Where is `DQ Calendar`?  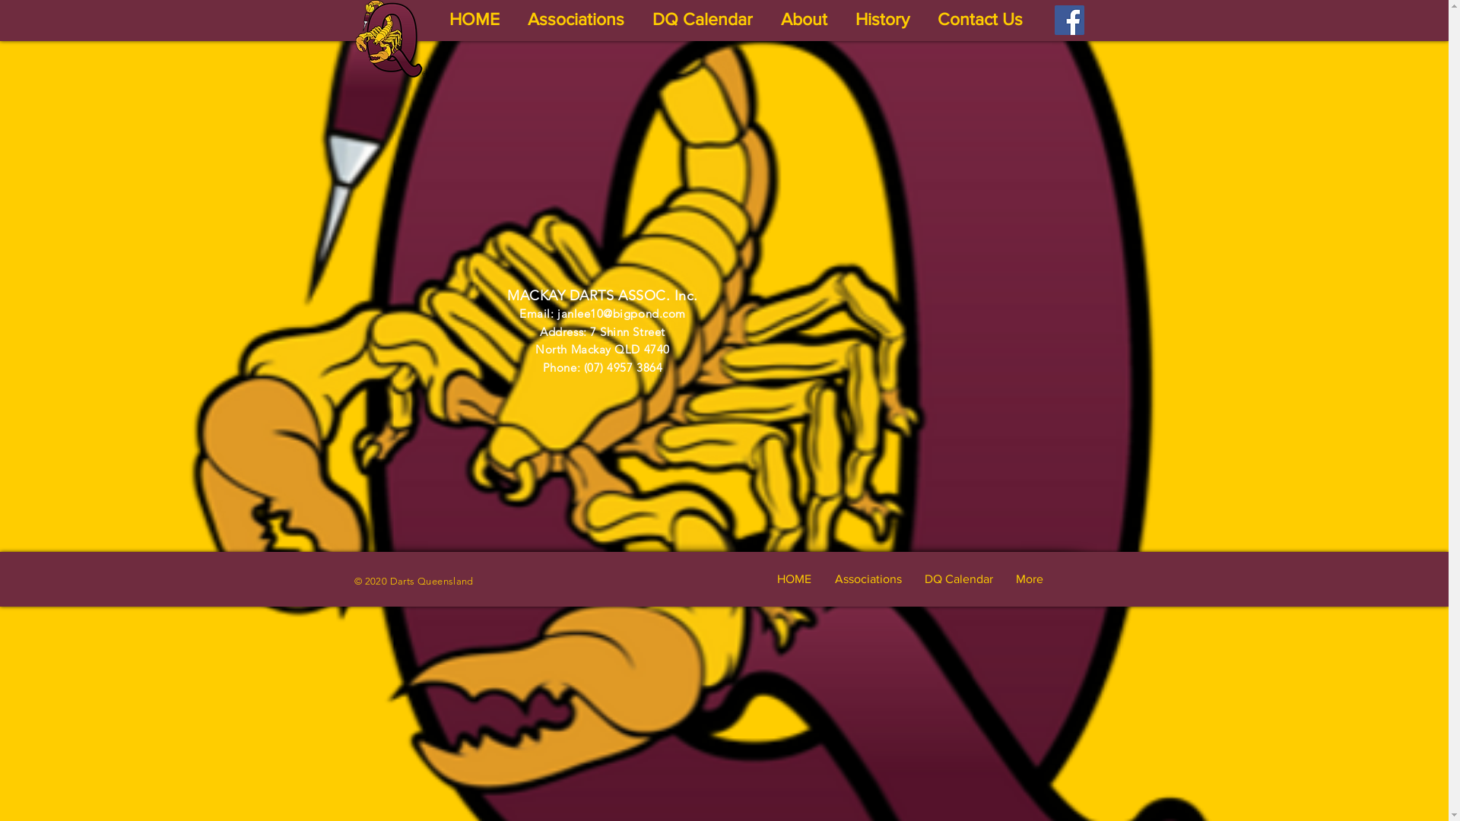
DQ Calendar is located at coordinates (958, 579).